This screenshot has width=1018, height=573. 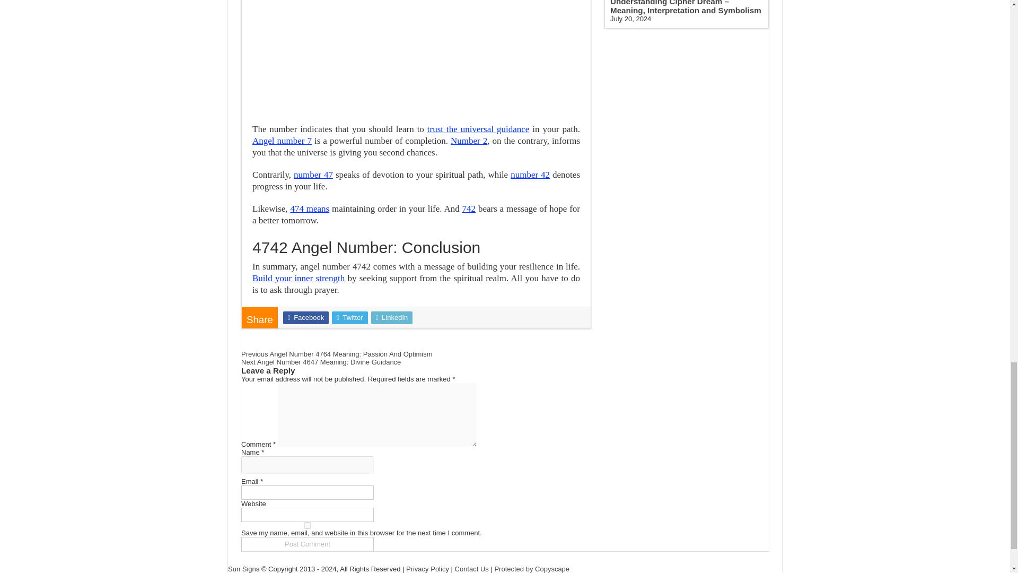 I want to click on number 42, so click(x=530, y=175).